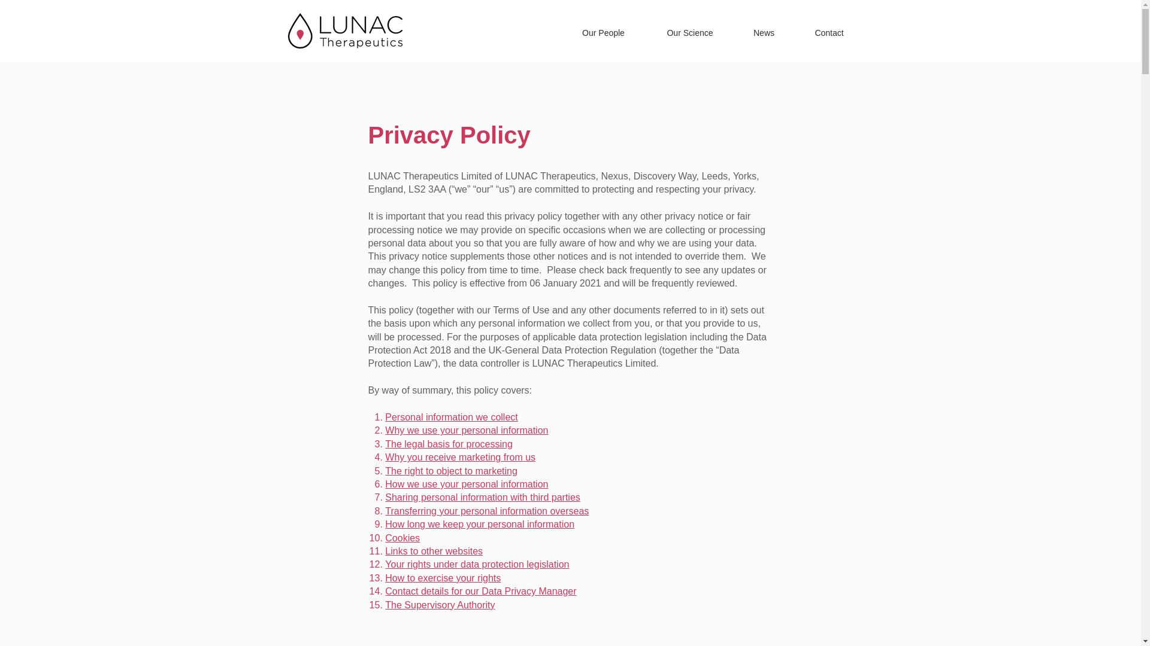  What do you see at coordinates (440, 604) in the screenshot?
I see `The Supervisory Authority` at bounding box center [440, 604].